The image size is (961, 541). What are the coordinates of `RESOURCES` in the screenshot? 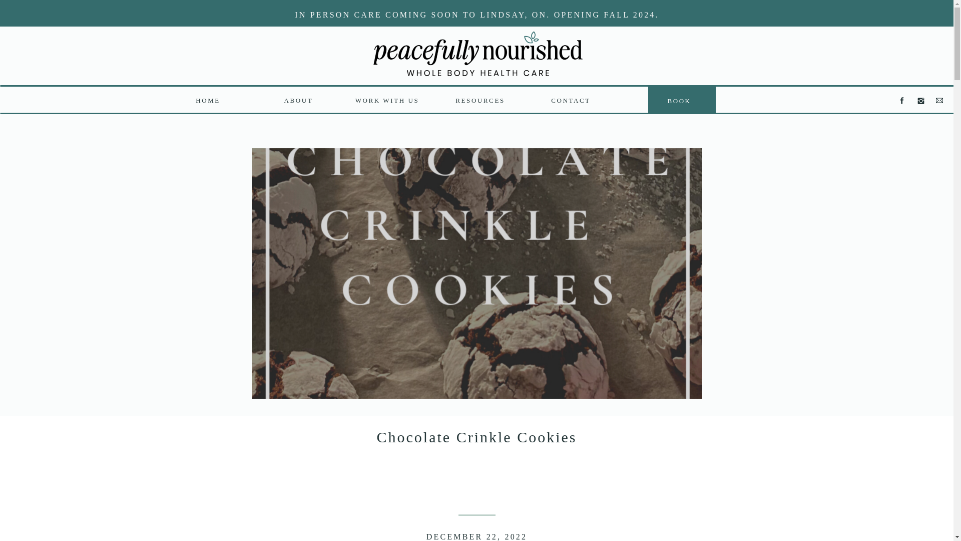 It's located at (479, 99).